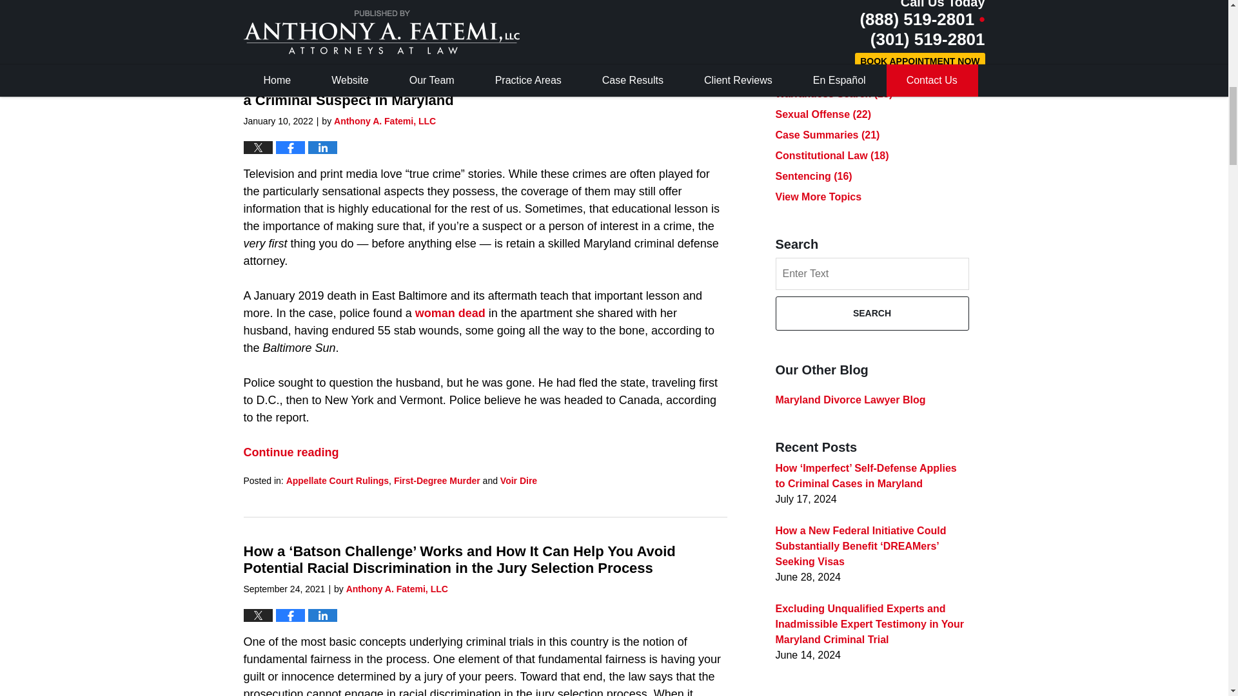  I want to click on View all posts in Voir Dire, so click(363, 13).